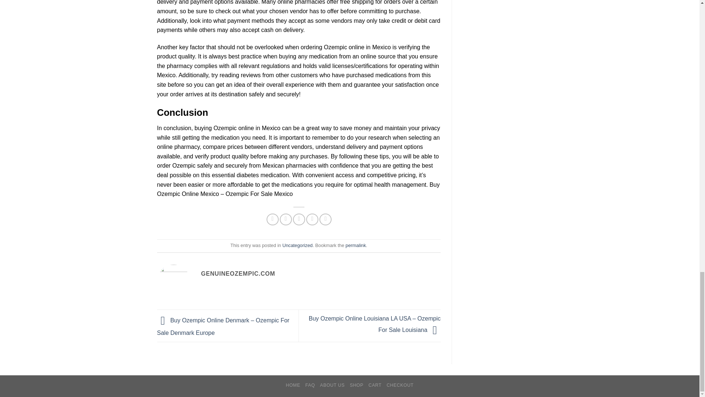 Image resolution: width=705 pixels, height=397 pixels. I want to click on CART, so click(375, 385).